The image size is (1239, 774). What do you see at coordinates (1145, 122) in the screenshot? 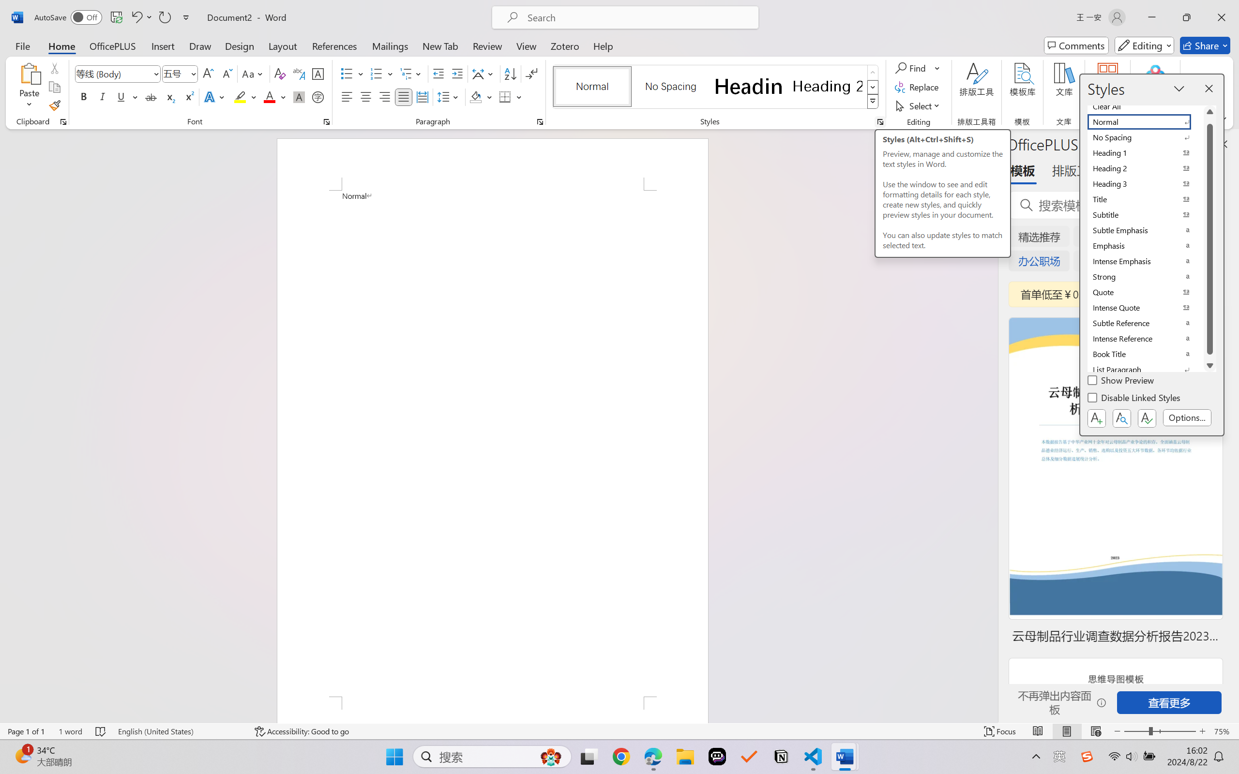
I see `Normal` at bounding box center [1145, 122].